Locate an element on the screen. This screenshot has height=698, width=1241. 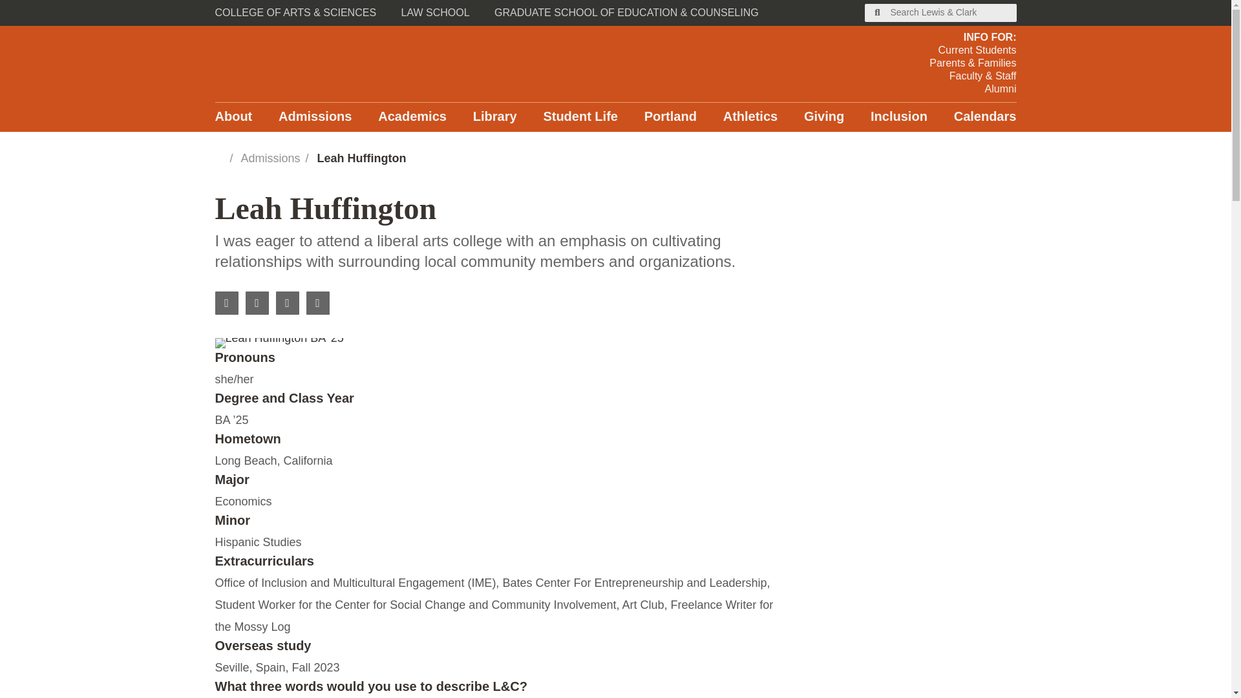
Admissions is located at coordinates (314, 117).